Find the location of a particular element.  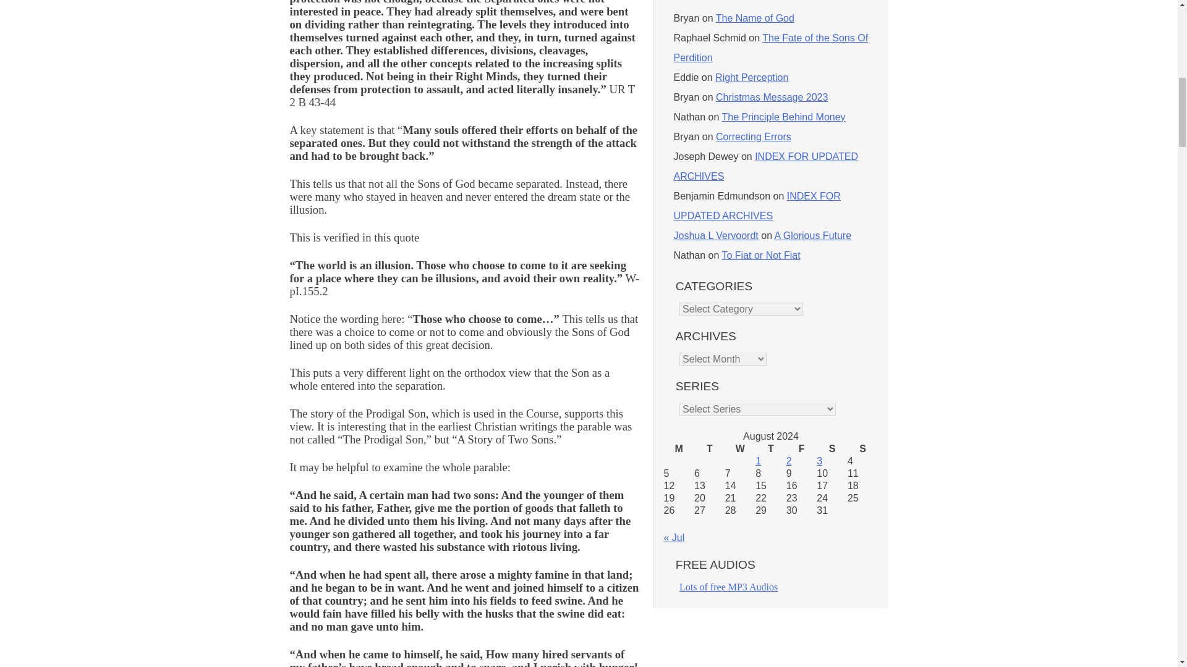

Tuesday is located at coordinates (710, 448).